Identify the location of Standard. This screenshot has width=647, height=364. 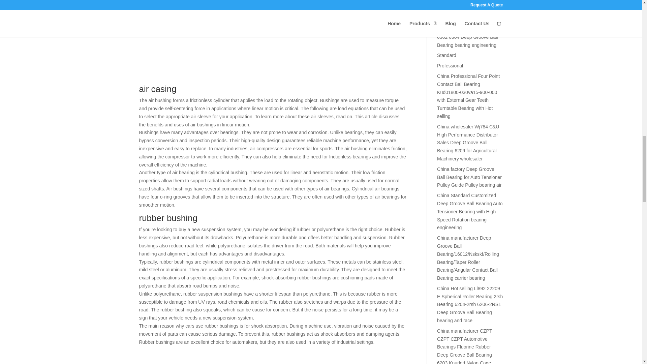
(446, 55).